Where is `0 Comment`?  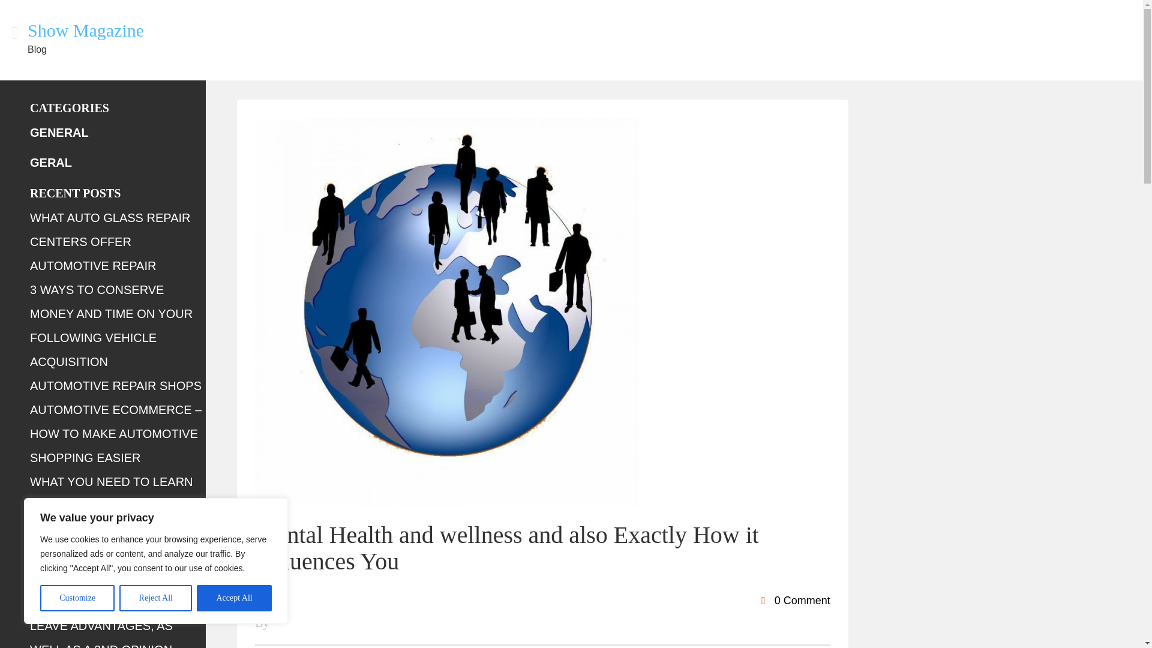
0 Comment is located at coordinates (796, 600).